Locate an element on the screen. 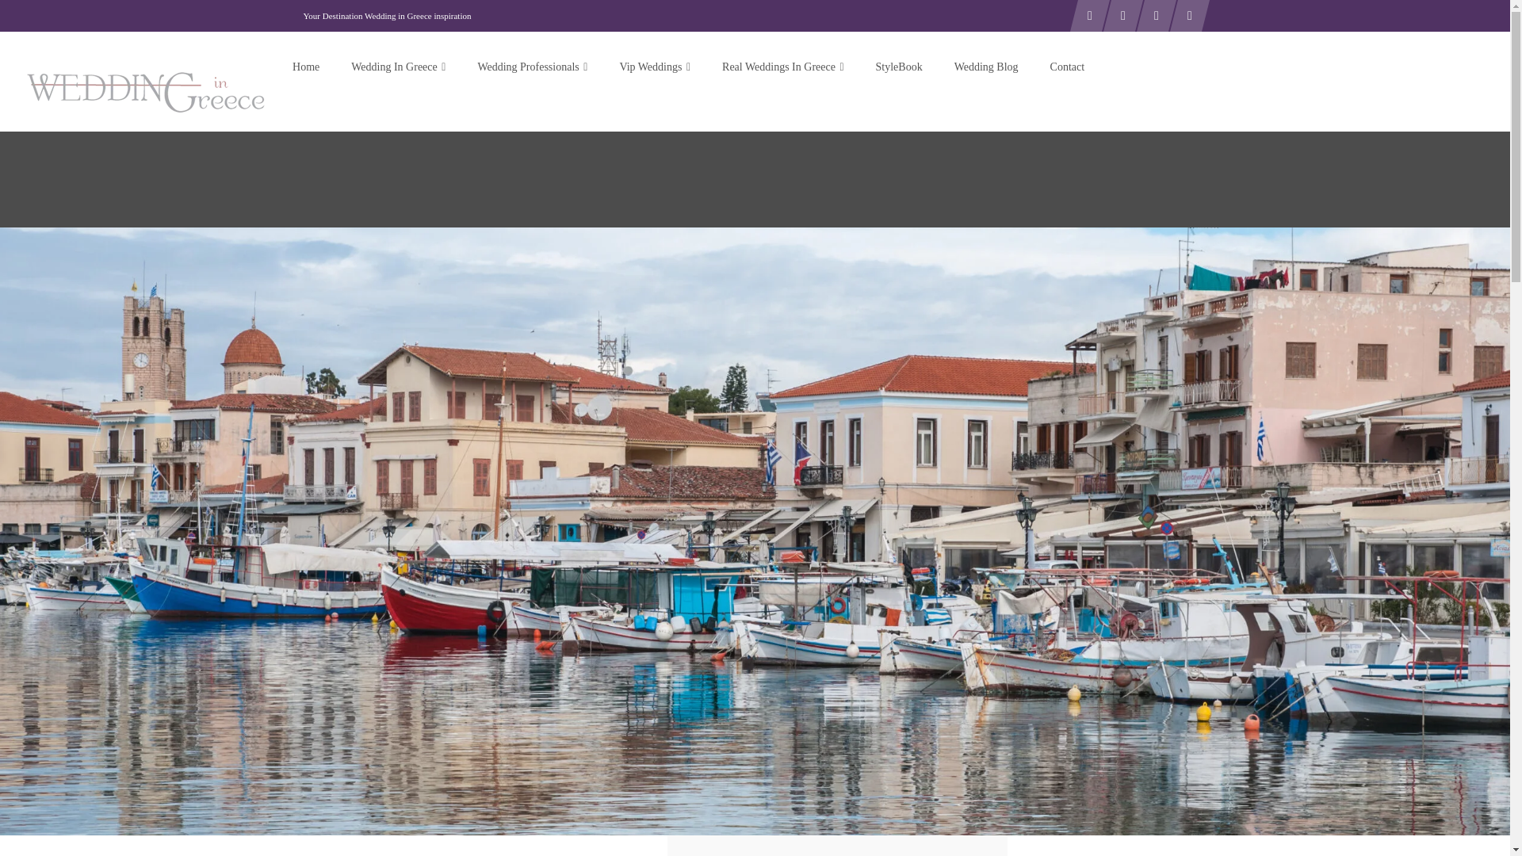 The height and width of the screenshot is (856, 1522). Wedding Professionals is located at coordinates (531, 67).